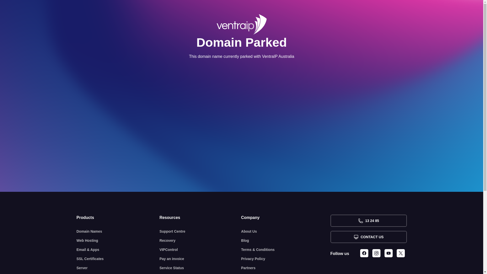 Image resolution: width=487 pixels, height=274 pixels. I want to click on Recovery, so click(200, 241).